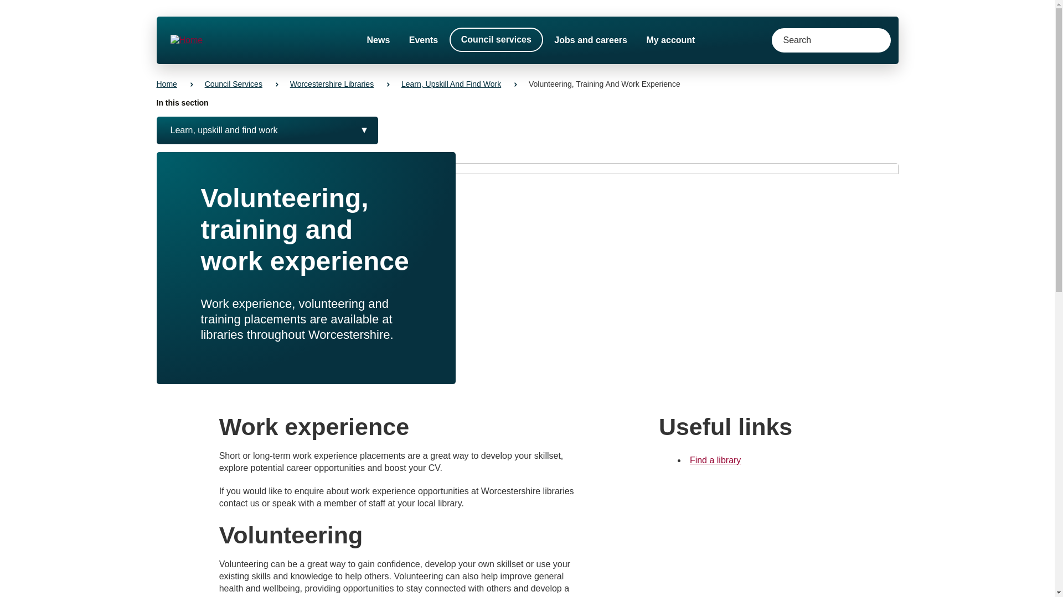 Image resolution: width=1063 pixels, height=597 pixels. What do you see at coordinates (715, 460) in the screenshot?
I see `Find a library` at bounding box center [715, 460].